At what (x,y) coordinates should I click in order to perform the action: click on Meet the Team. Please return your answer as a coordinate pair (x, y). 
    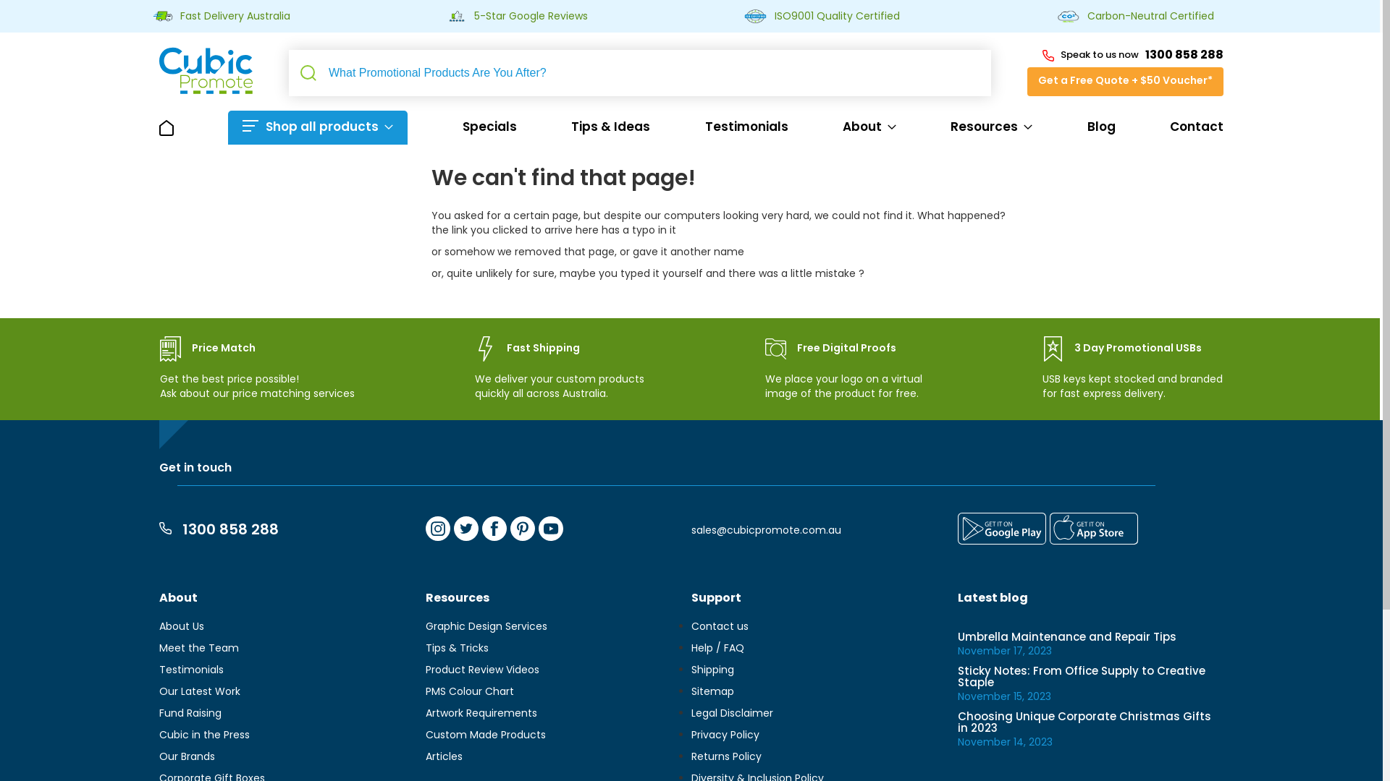
    Looking at the image, I should click on (199, 649).